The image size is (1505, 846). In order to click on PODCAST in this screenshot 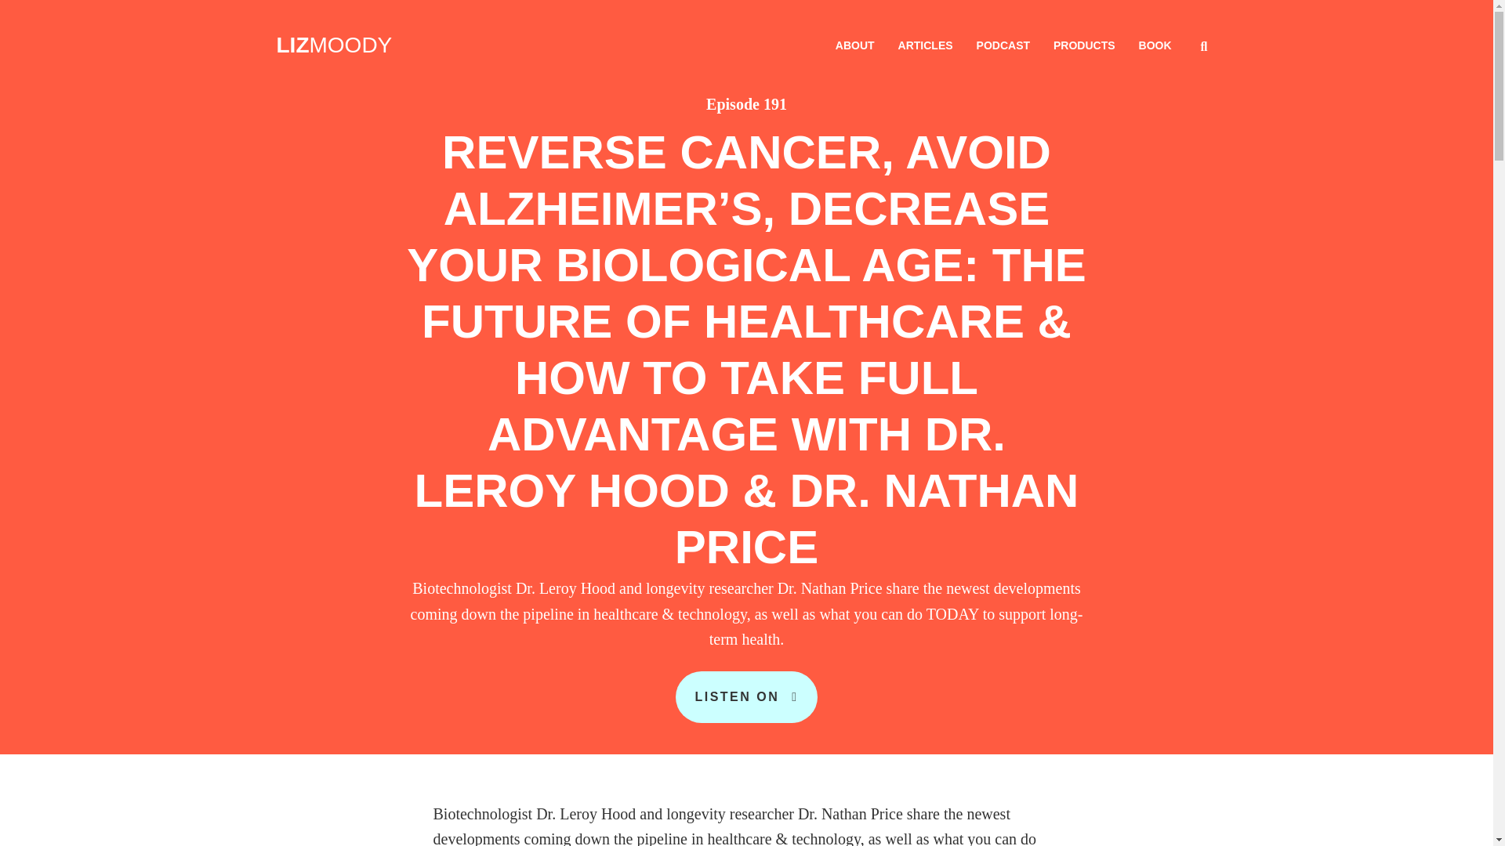, I will do `click(1003, 45)`.